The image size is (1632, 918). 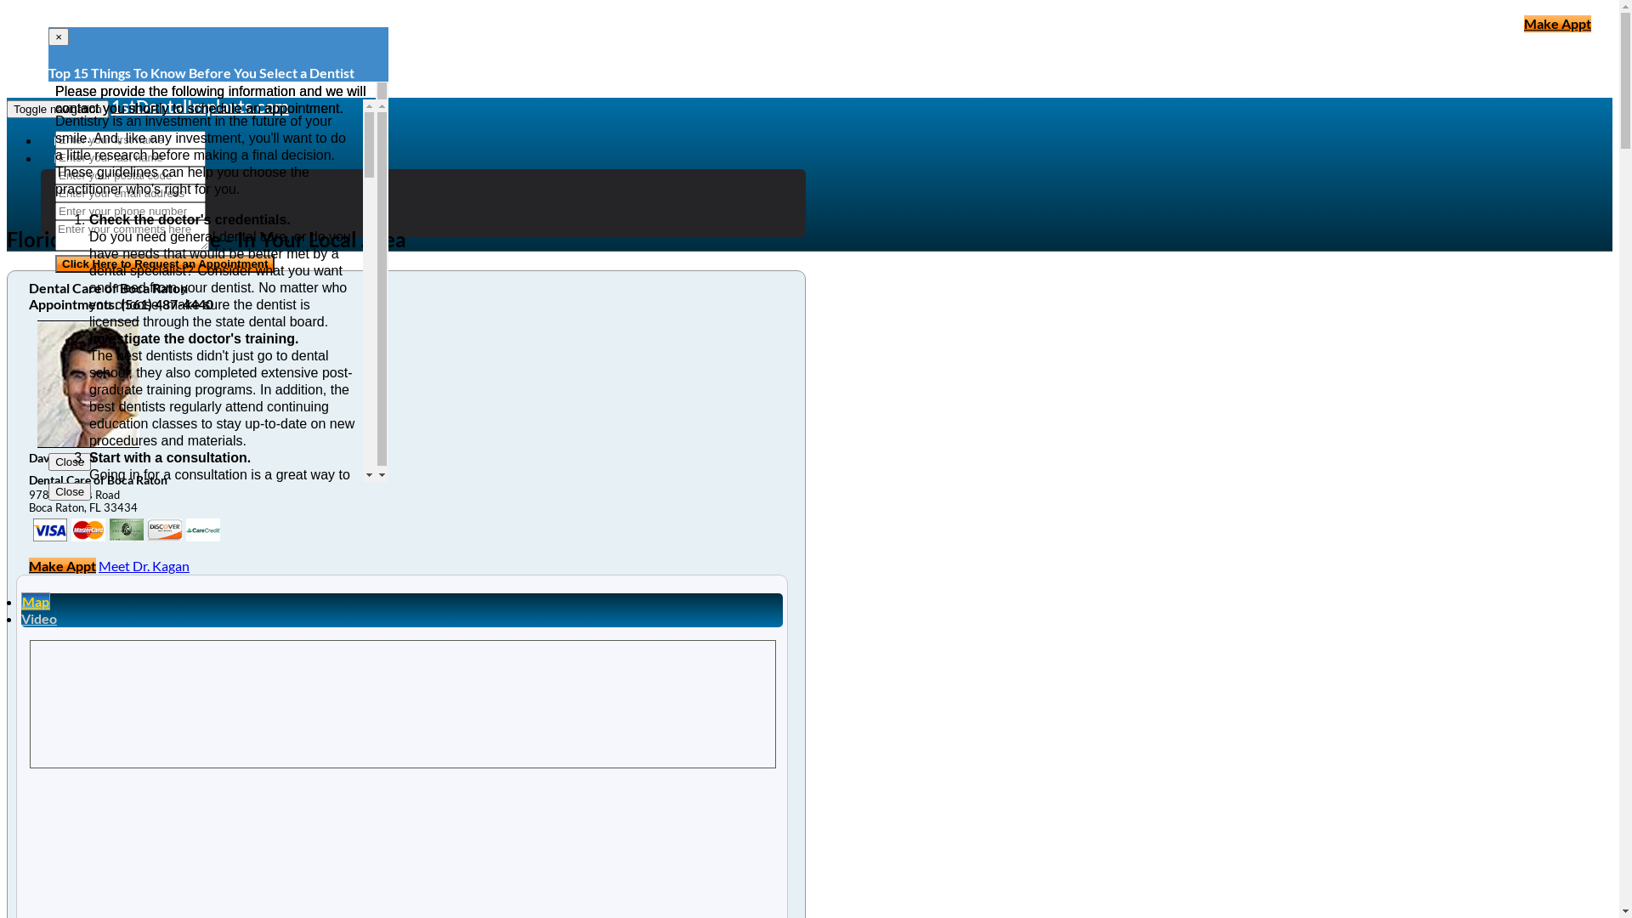 What do you see at coordinates (121, 228) in the screenshot?
I see `Implant Dentist` at bounding box center [121, 228].